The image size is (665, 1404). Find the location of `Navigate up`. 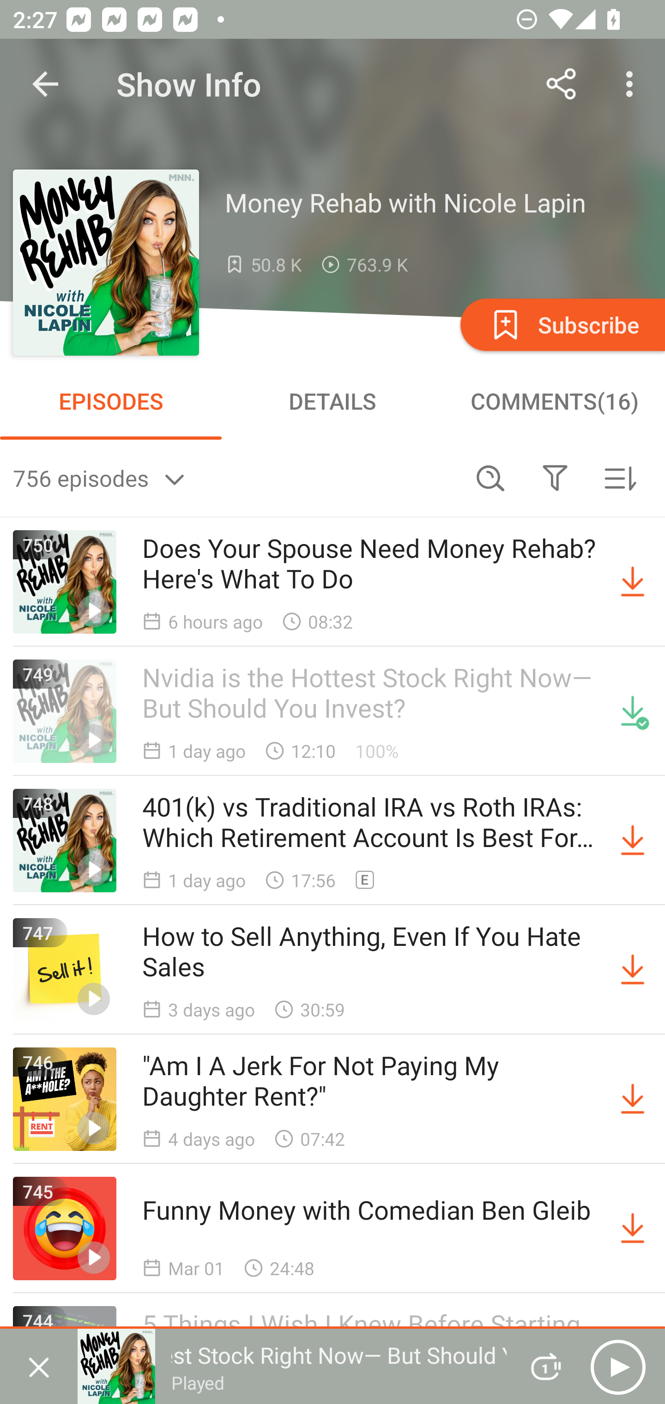

Navigate up is located at coordinates (45, 84).